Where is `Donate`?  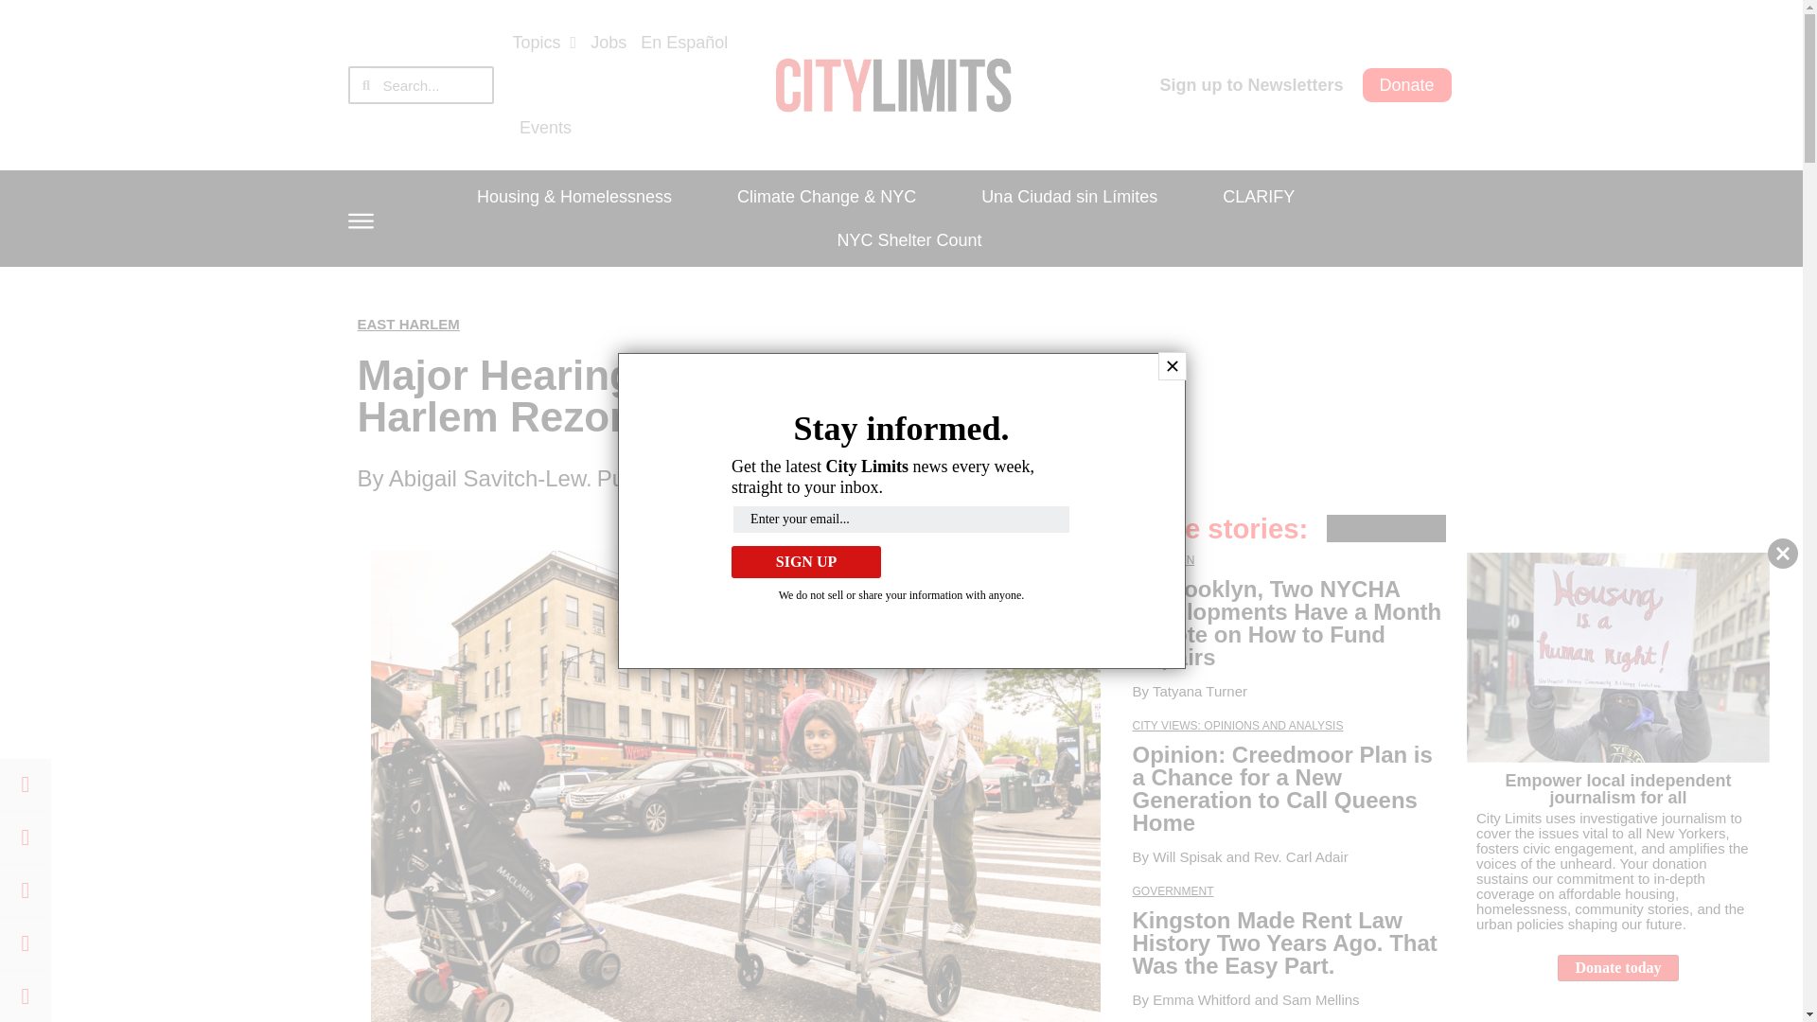
Donate is located at coordinates (1407, 85).